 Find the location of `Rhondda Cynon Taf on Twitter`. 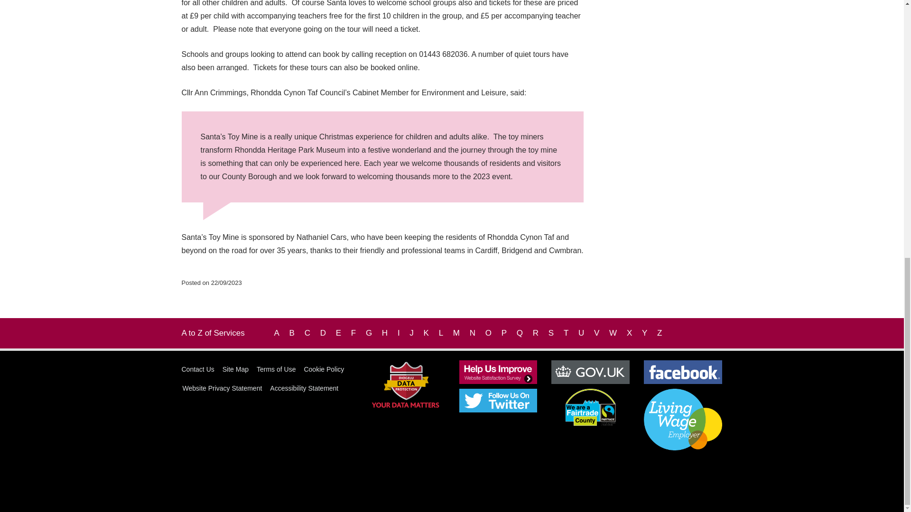

Rhondda Cynon Taf on Twitter is located at coordinates (498, 400).